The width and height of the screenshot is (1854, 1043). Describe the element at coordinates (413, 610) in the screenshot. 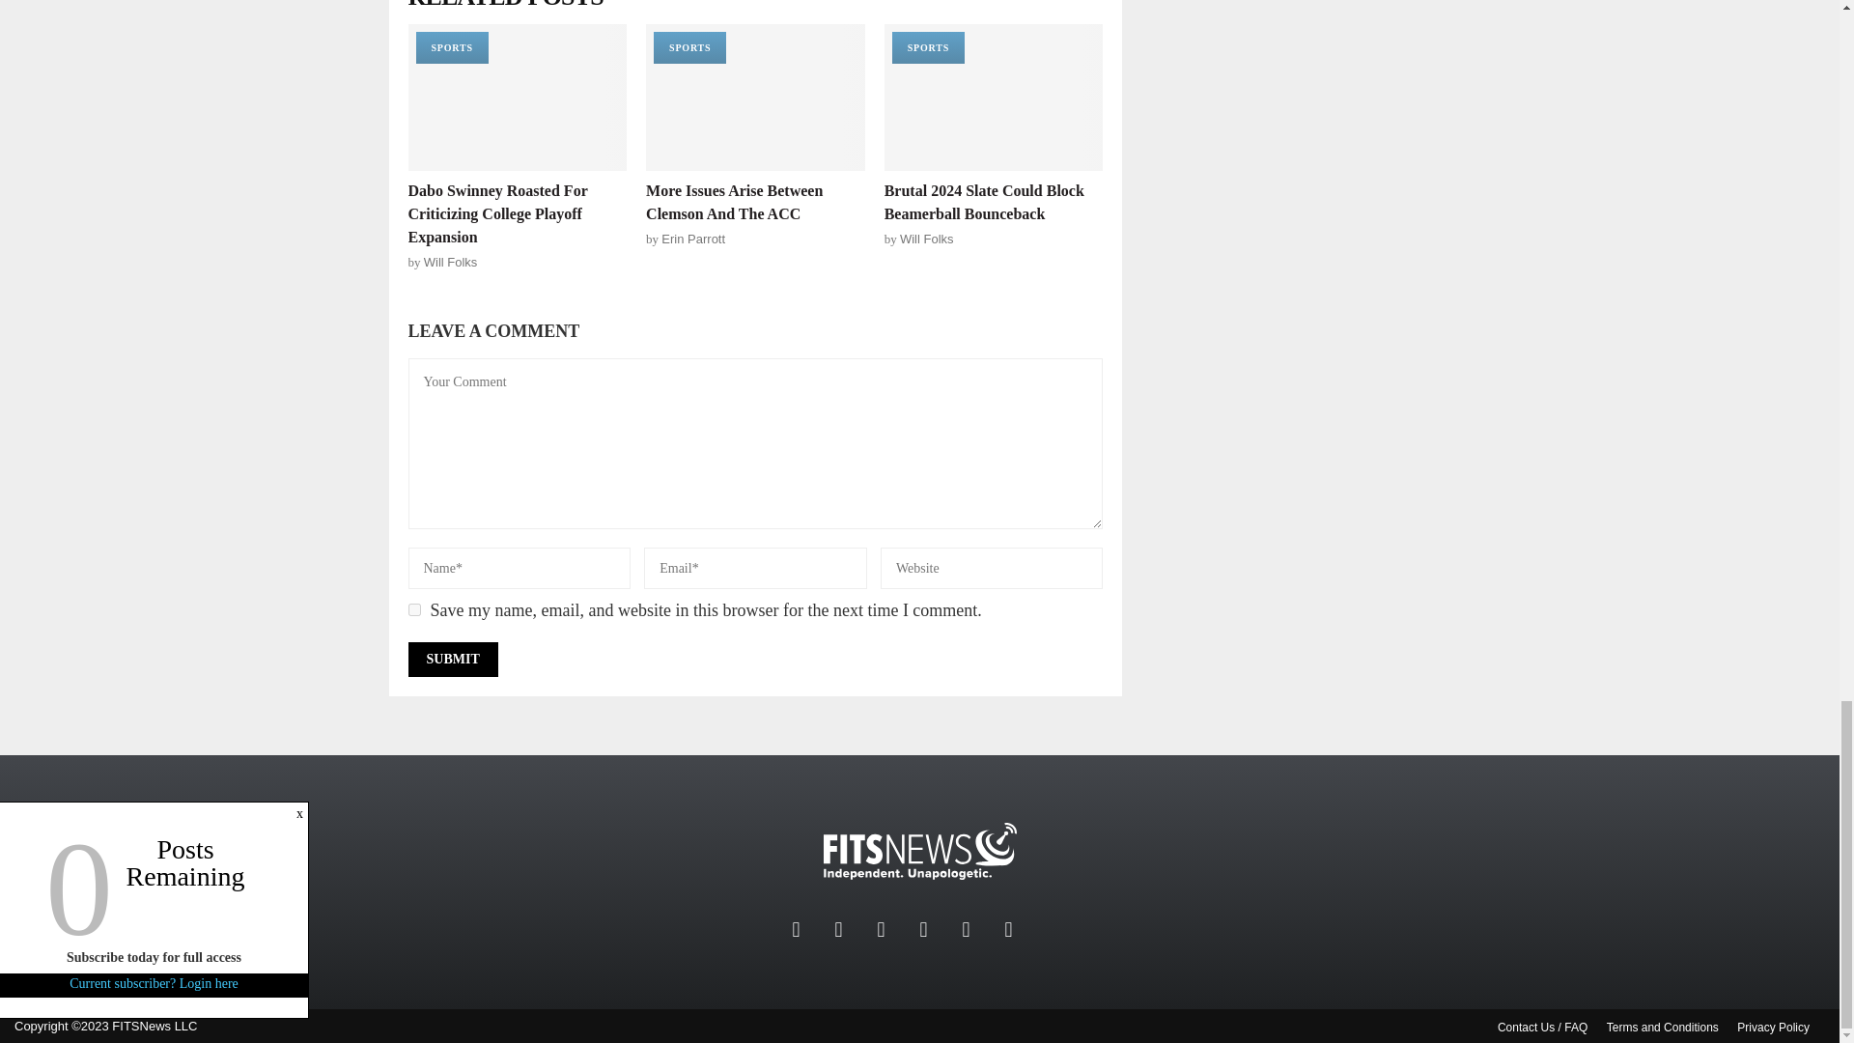

I see `yes` at that location.